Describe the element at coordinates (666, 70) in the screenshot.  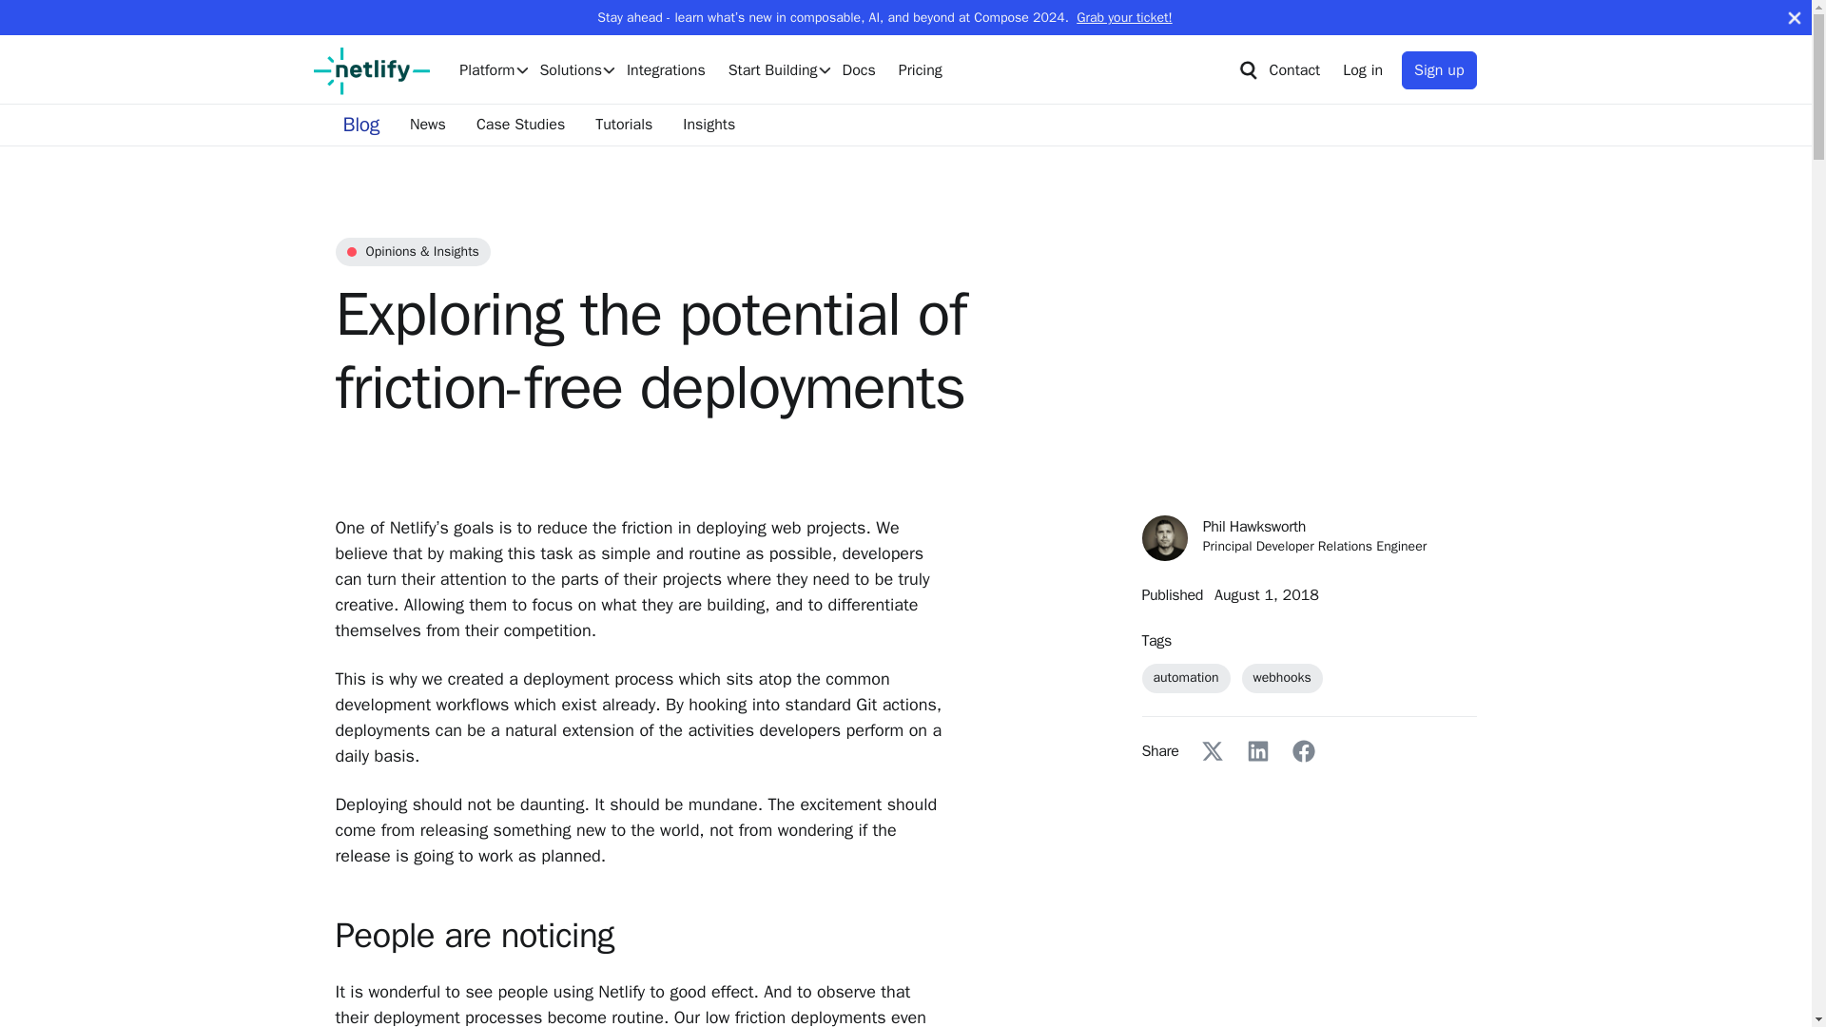
I see `Integrations` at that location.